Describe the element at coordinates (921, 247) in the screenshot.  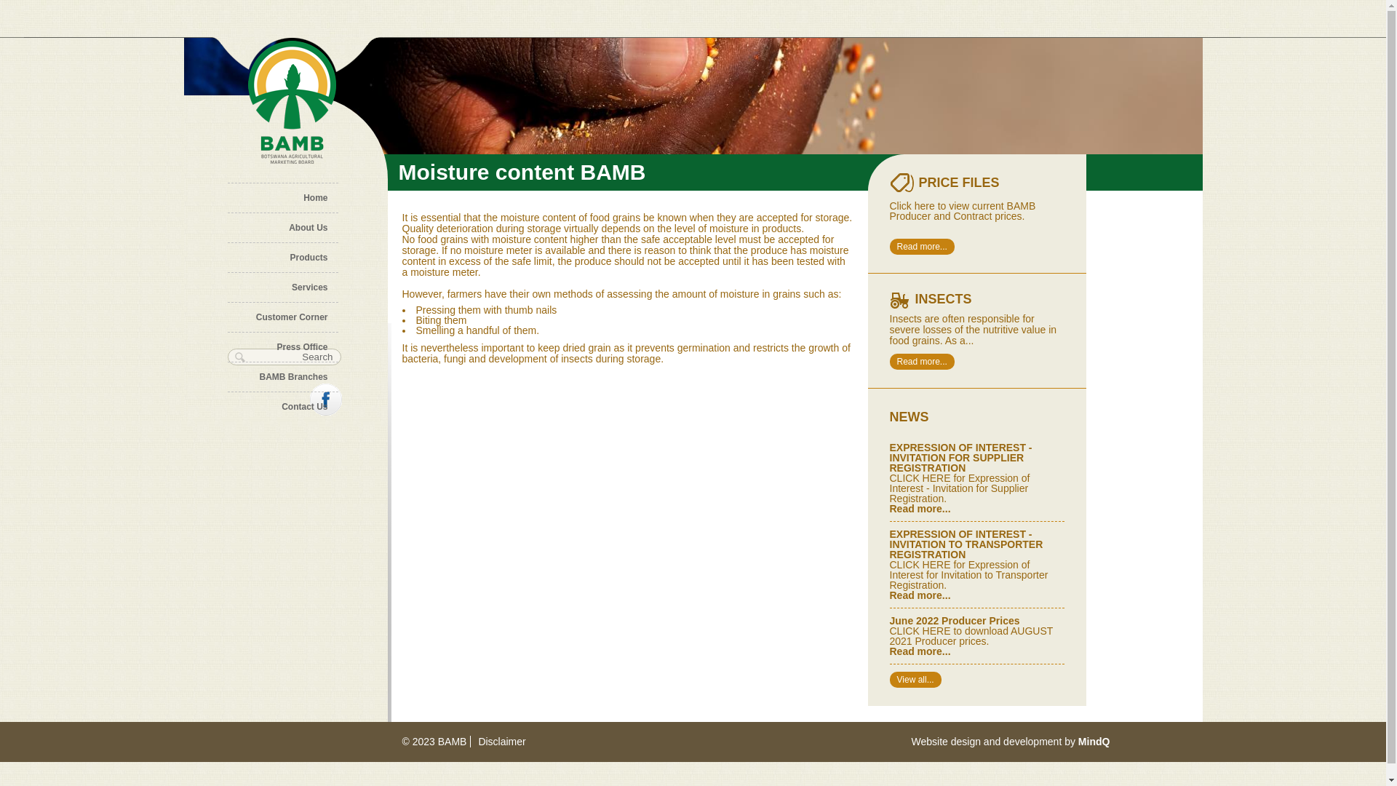
I see `Read more...` at that location.